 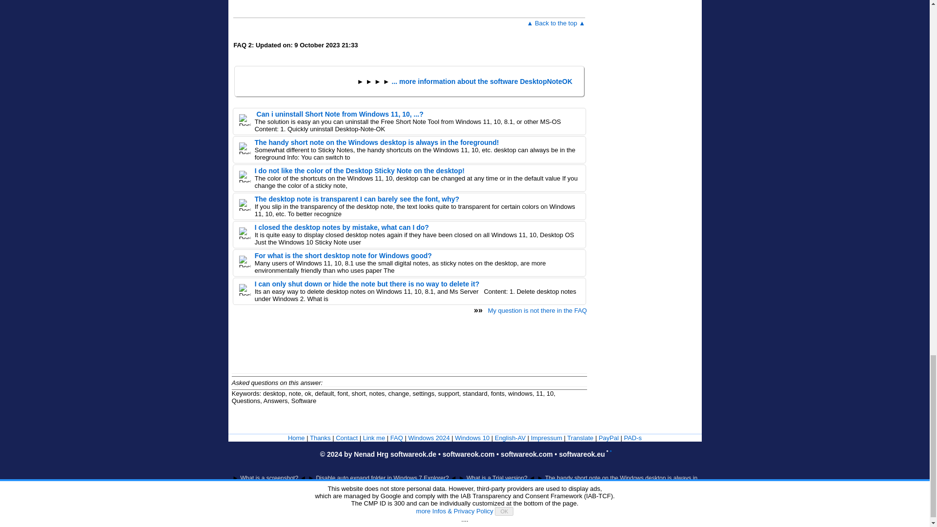 I want to click on ... more information about the software DesktopNoteOK, so click(x=482, y=81).